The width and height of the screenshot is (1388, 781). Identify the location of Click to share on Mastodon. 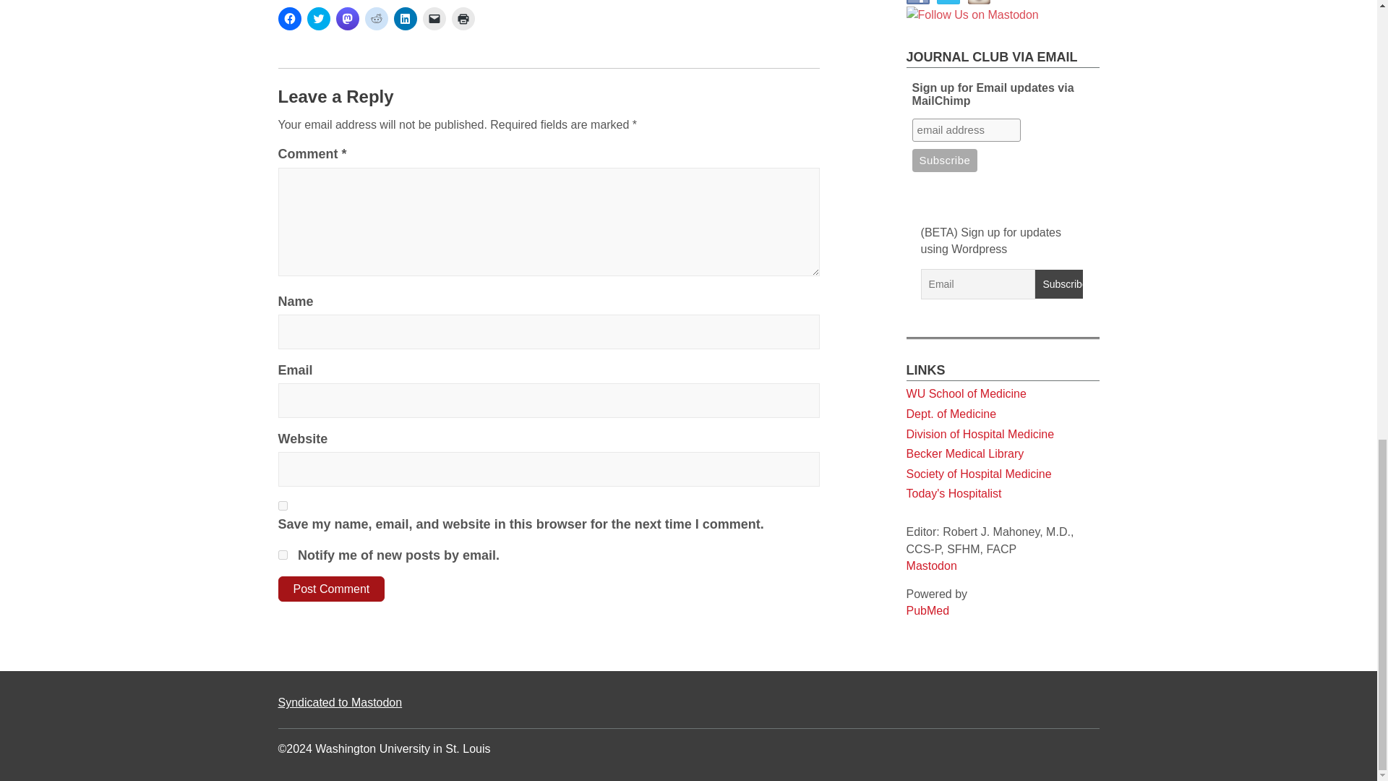
(347, 19).